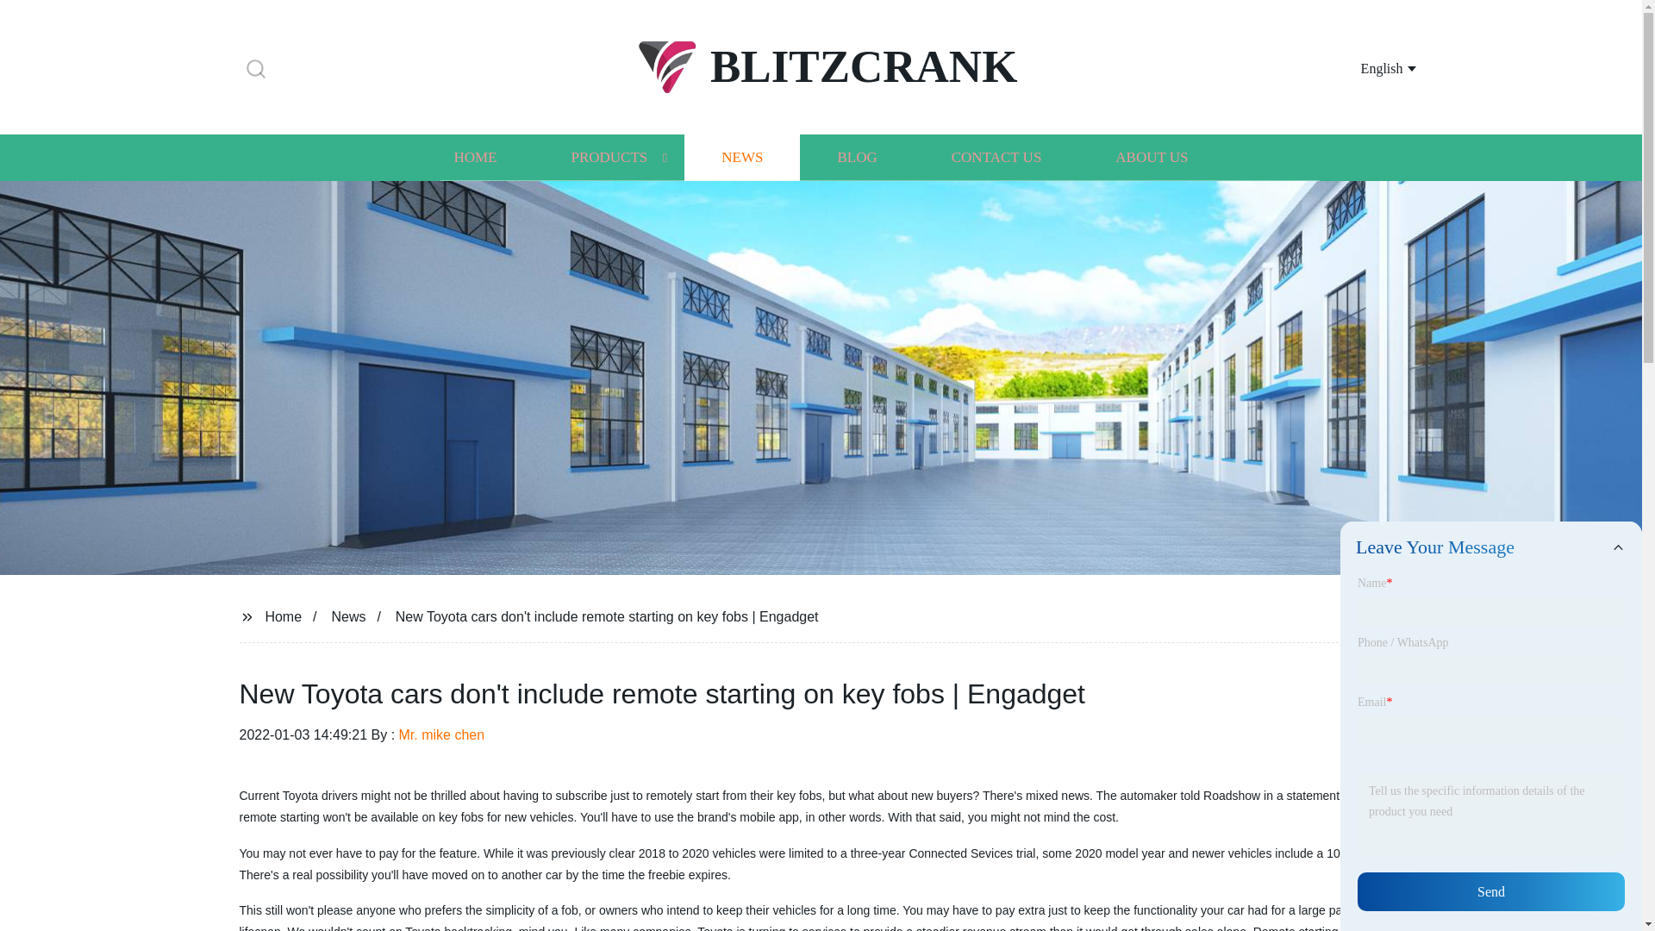 The height and width of the screenshot is (931, 1655). I want to click on NEWS, so click(741, 157).